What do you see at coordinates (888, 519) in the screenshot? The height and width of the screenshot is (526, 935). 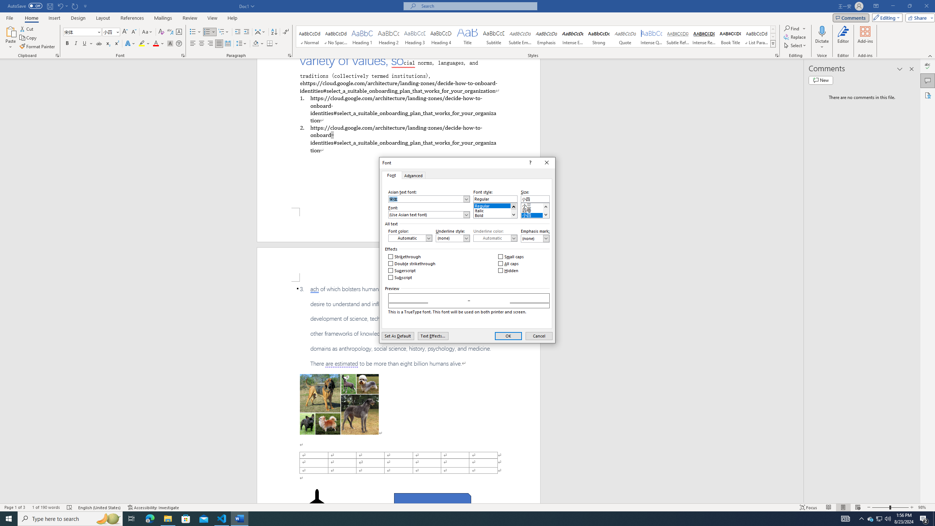 I see `Q2790: 100%` at bounding box center [888, 519].